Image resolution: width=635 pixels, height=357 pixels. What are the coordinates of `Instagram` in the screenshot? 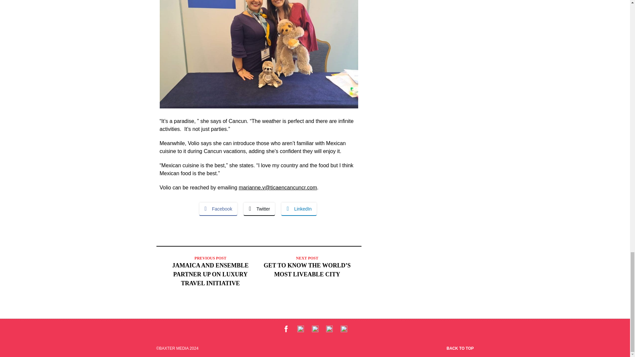 It's located at (344, 331).